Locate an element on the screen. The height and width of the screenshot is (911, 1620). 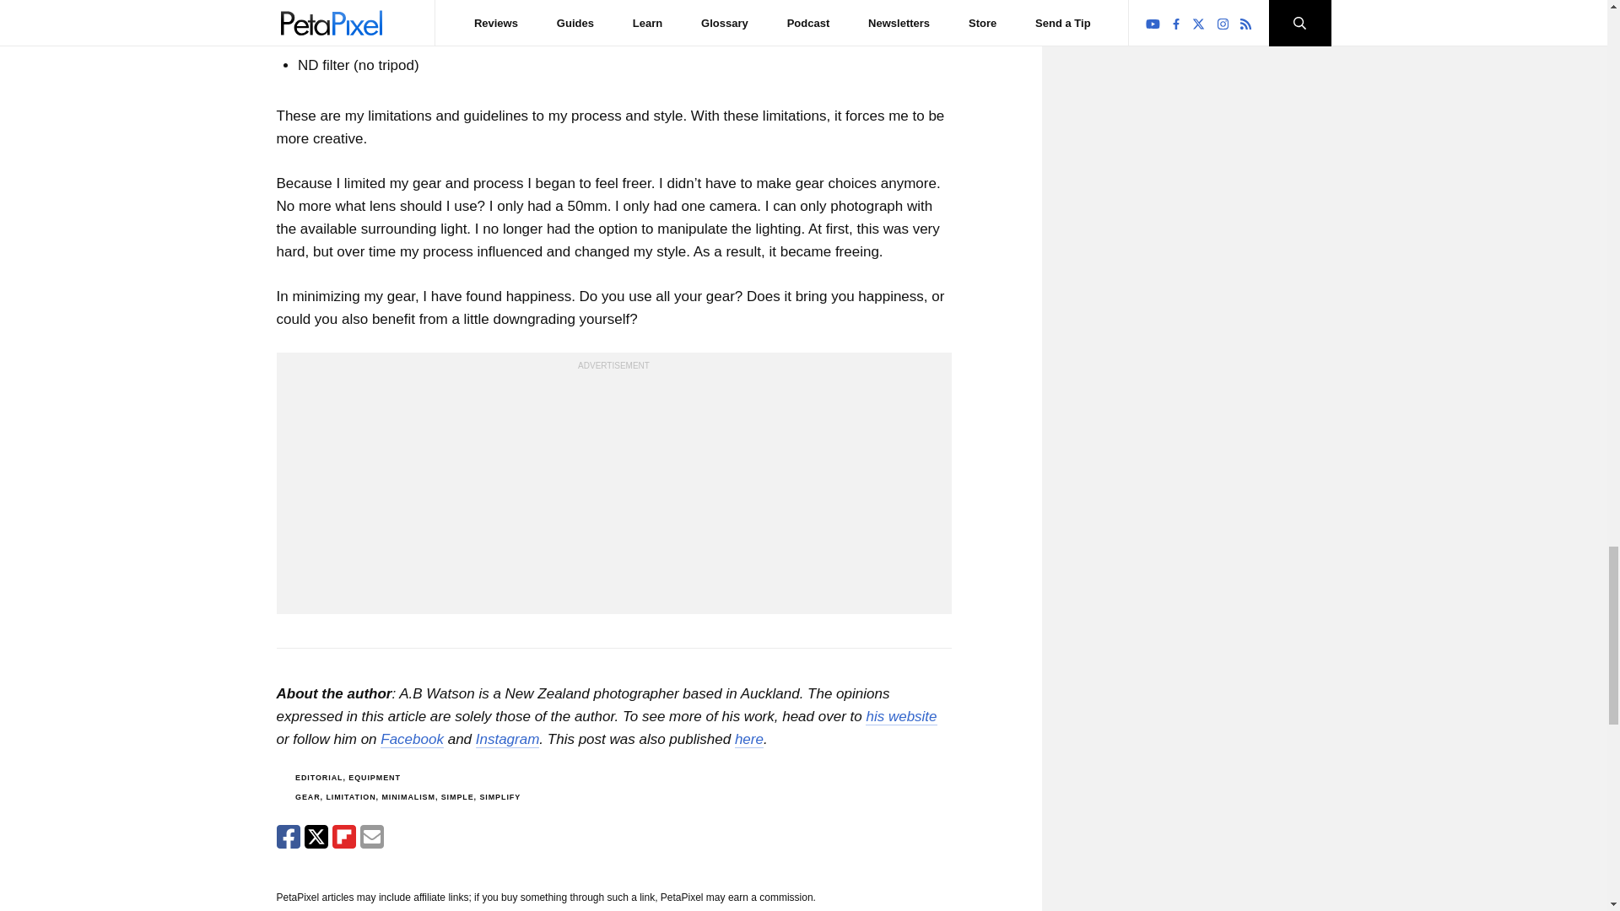
EQUIPMENT is located at coordinates (374, 777).